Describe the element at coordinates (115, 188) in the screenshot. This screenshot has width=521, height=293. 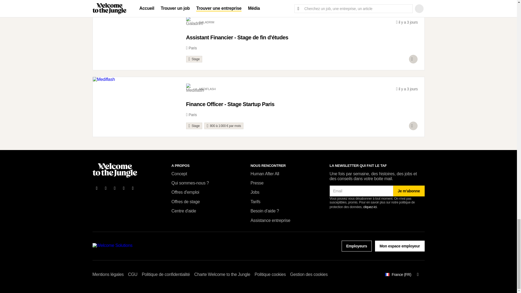
I see `LinkedIn` at that location.